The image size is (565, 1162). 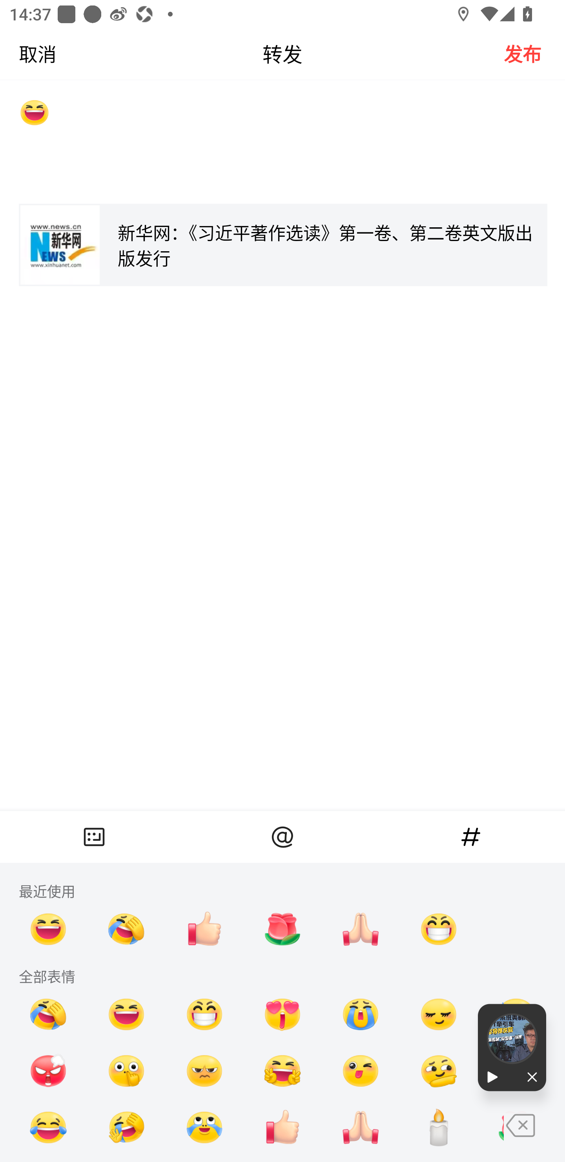 I want to click on [呲牙], so click(x=439, y=929).